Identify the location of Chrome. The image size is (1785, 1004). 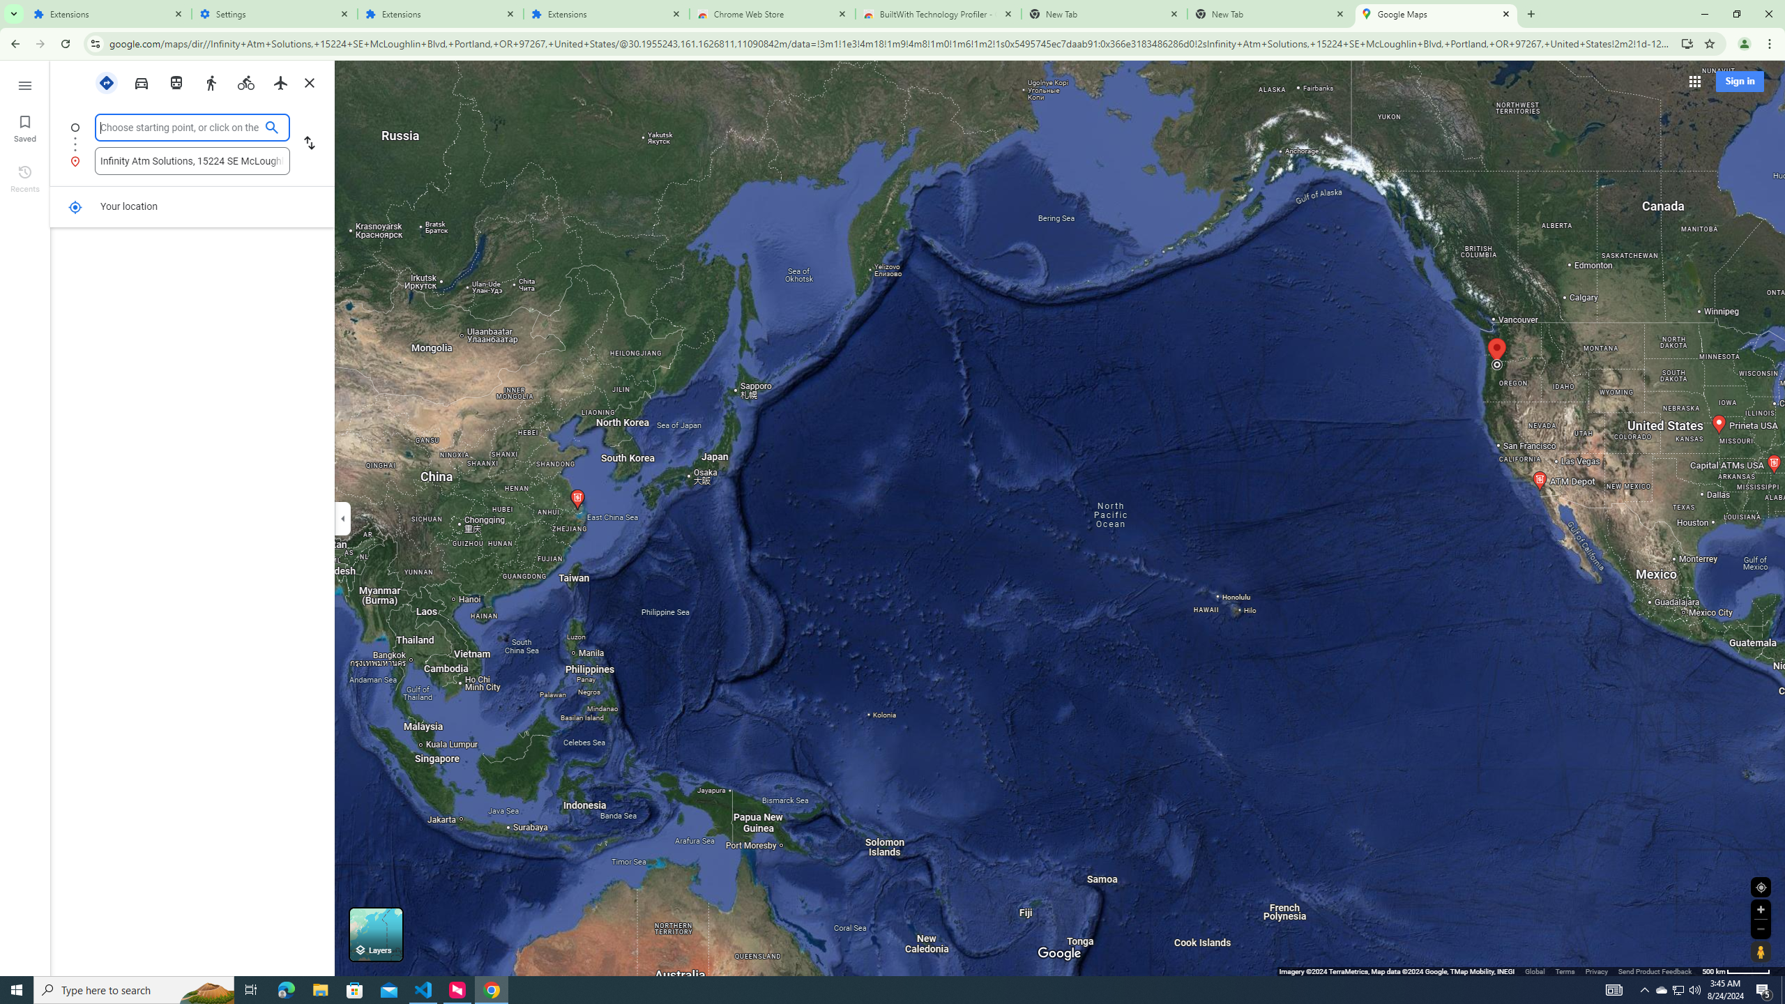
(1771, 44).